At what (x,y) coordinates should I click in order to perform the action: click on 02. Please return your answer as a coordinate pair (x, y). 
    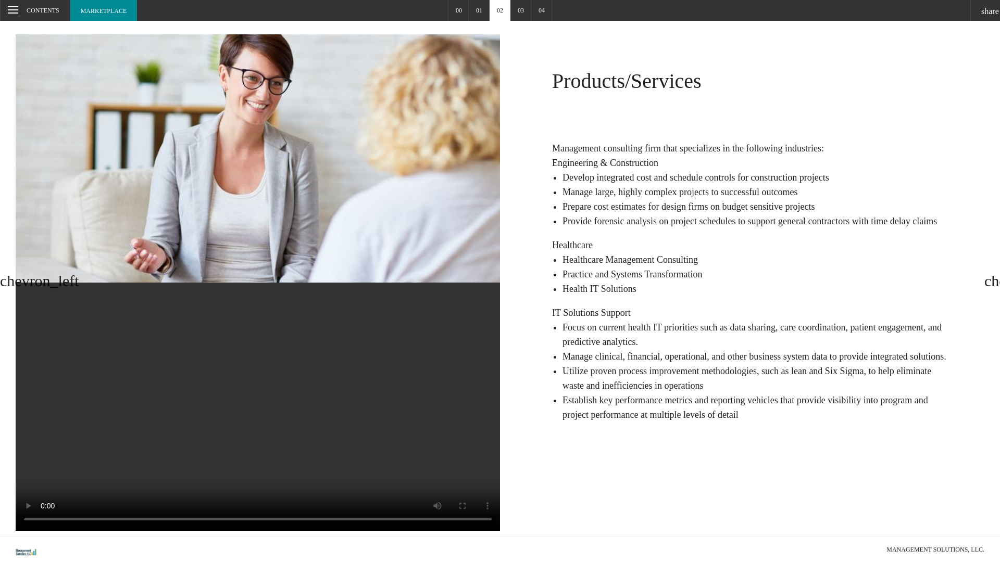
    Looking at the image, I should click on (500, 10).